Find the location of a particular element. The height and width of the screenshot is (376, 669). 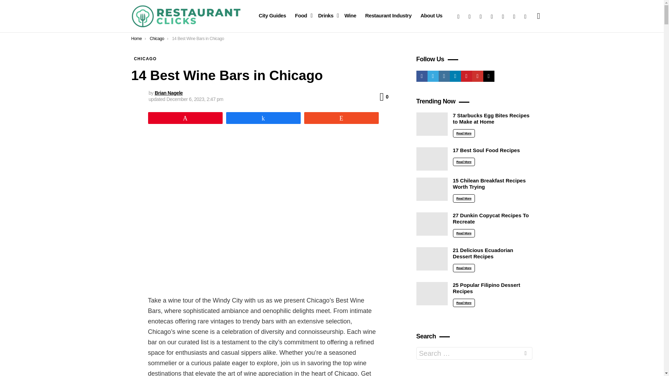

facebook is located at coordinates (459, 16).